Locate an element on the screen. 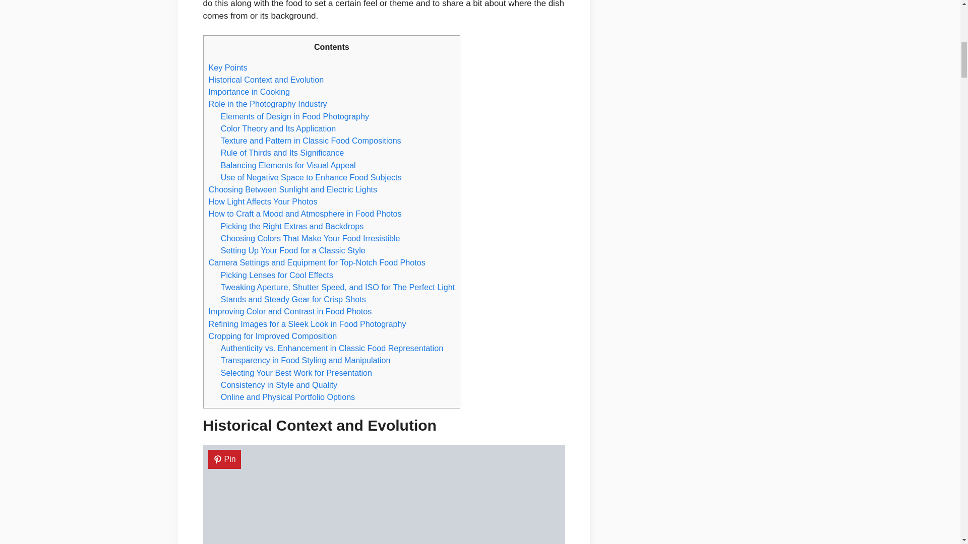  Color Theory and Its Application is located at coordinates (278, 128).